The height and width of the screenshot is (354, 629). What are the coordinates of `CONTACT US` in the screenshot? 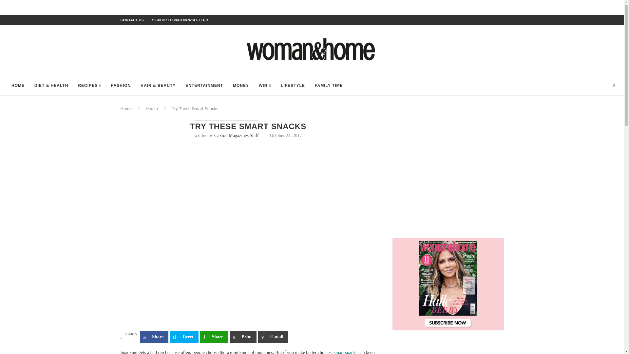 It's located at (132, 20).